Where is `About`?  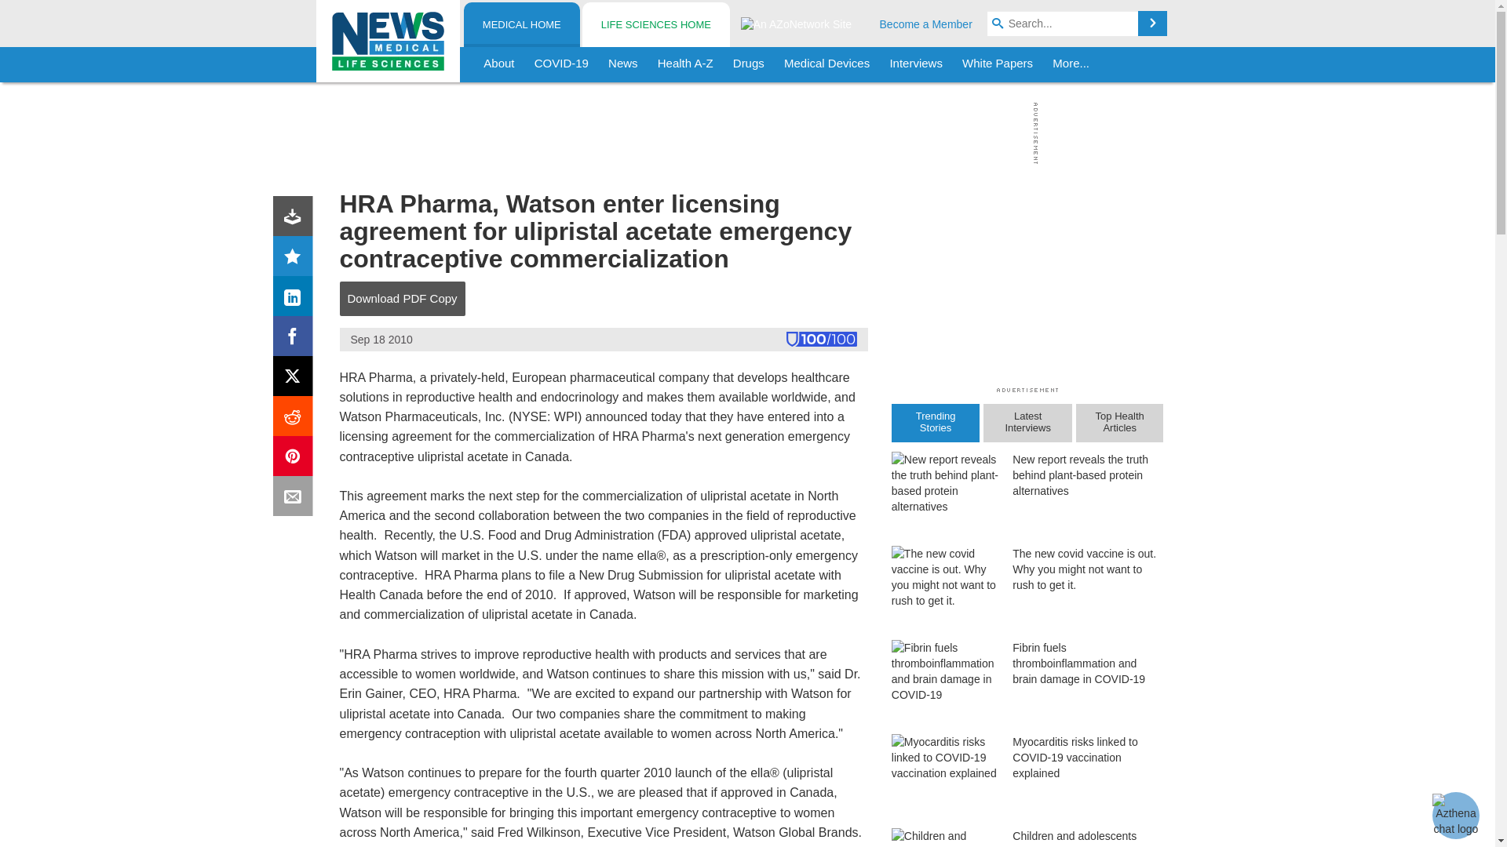 About is located at coordinates (499, 64).